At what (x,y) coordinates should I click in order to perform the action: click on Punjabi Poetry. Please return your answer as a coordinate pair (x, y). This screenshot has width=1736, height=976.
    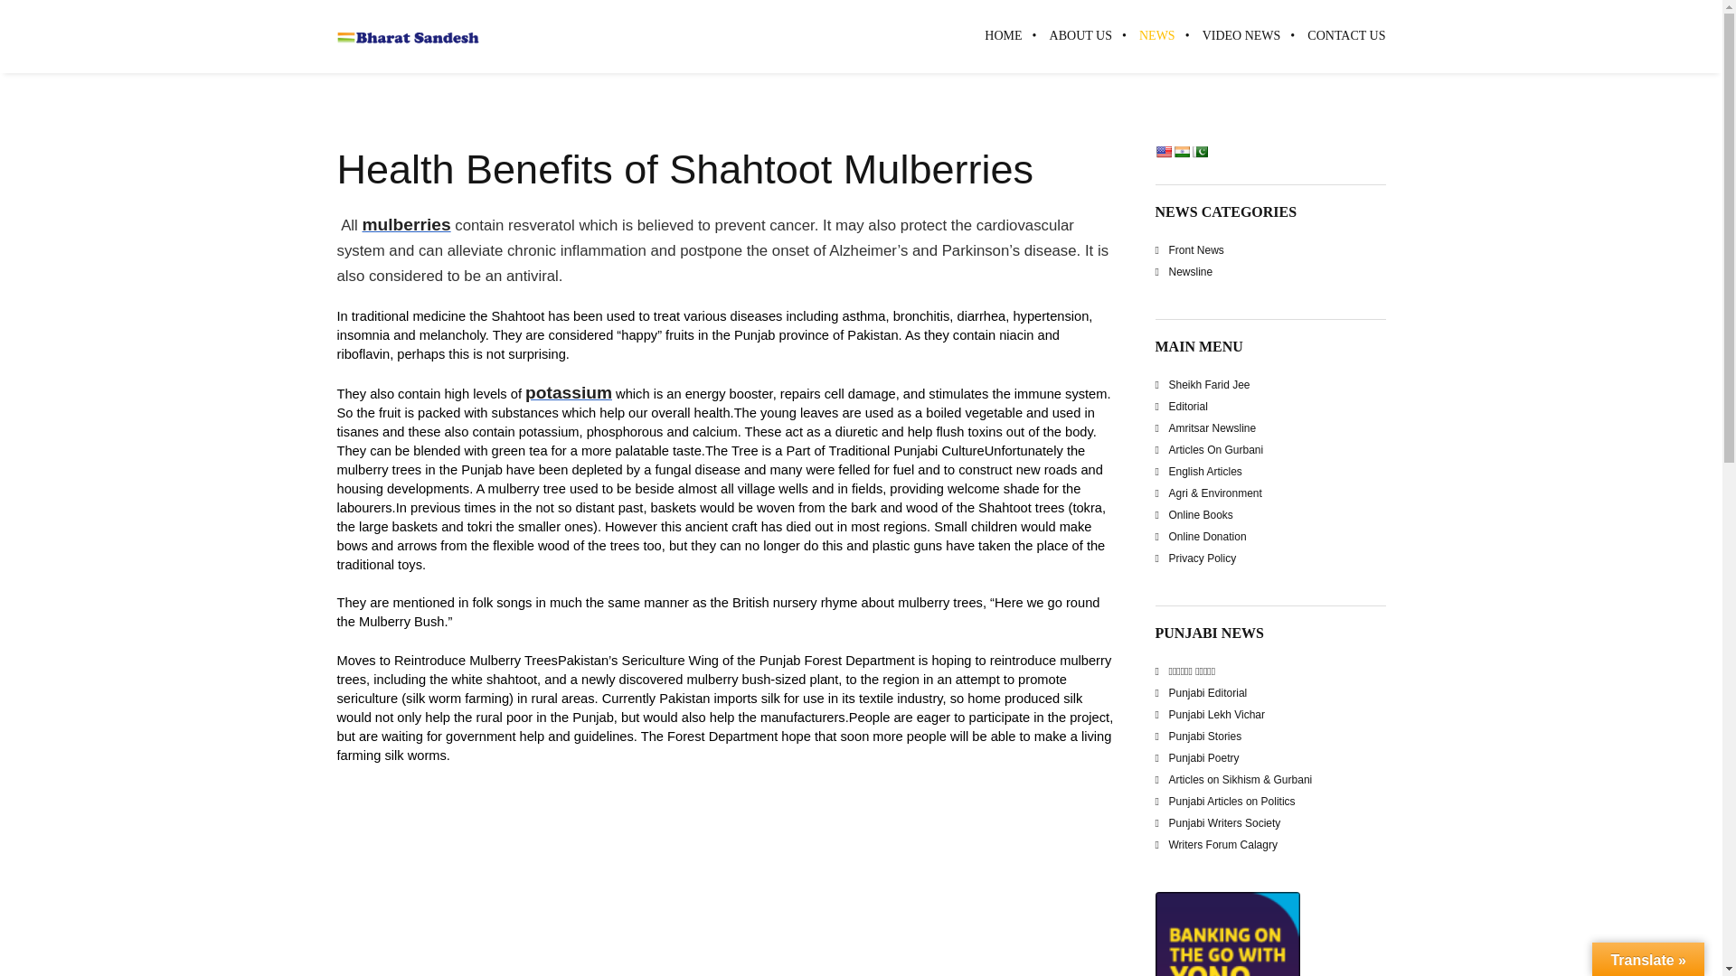
    Looking at the image, I should click on (1203, 757).